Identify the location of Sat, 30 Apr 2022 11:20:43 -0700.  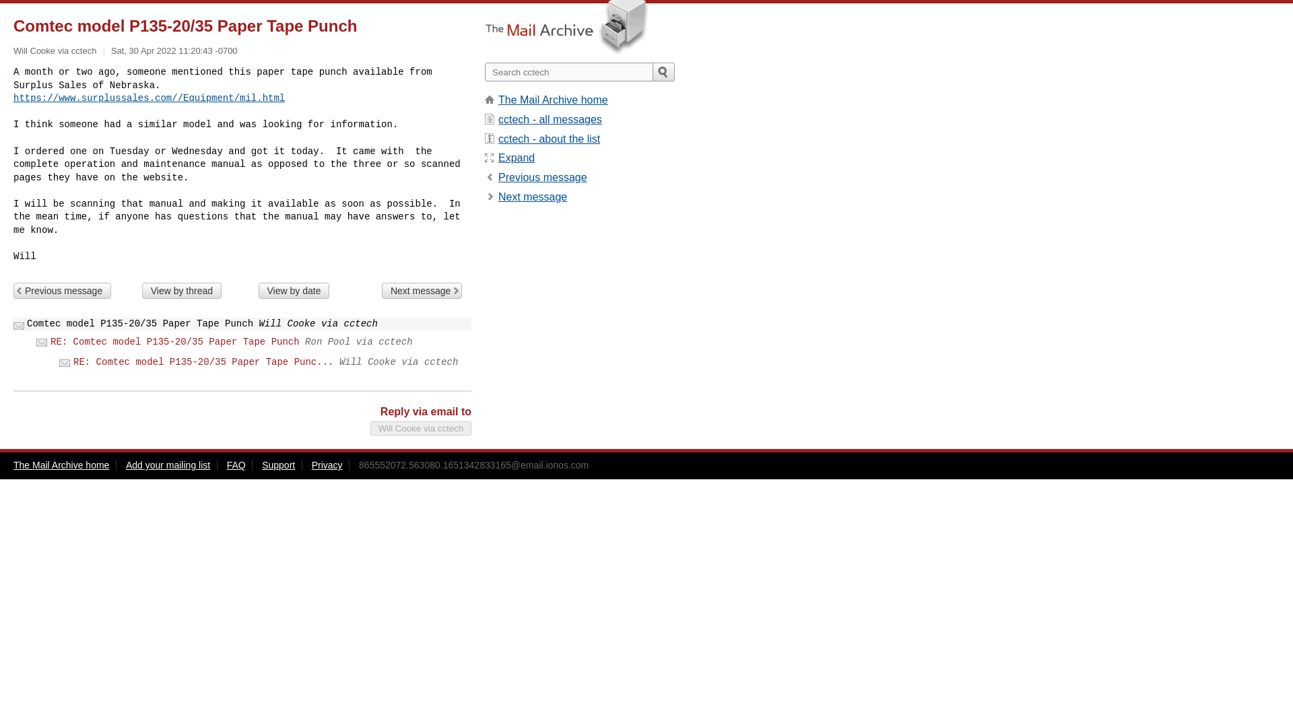
(174, 51).